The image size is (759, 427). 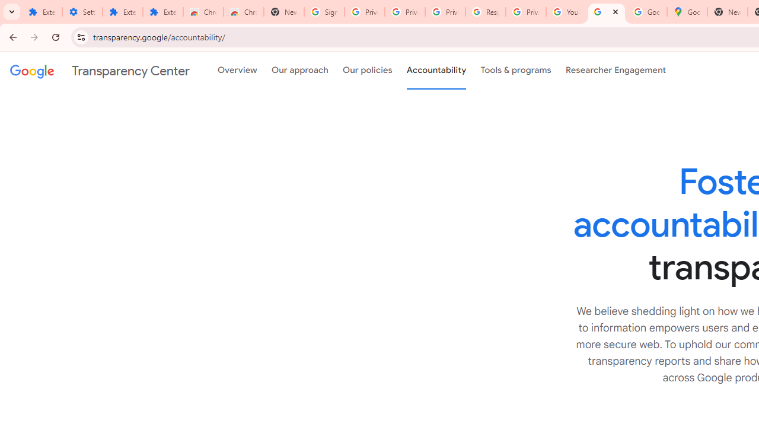 I want to click on Overview, so click(x=237, y=71).